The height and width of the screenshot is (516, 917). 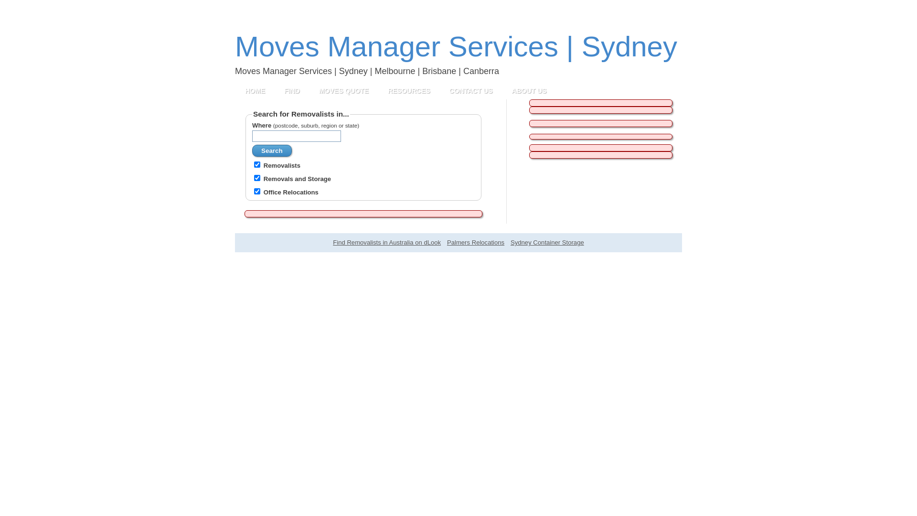 I want to click on Where - postcode or suburb., so click(x=297, y=136).